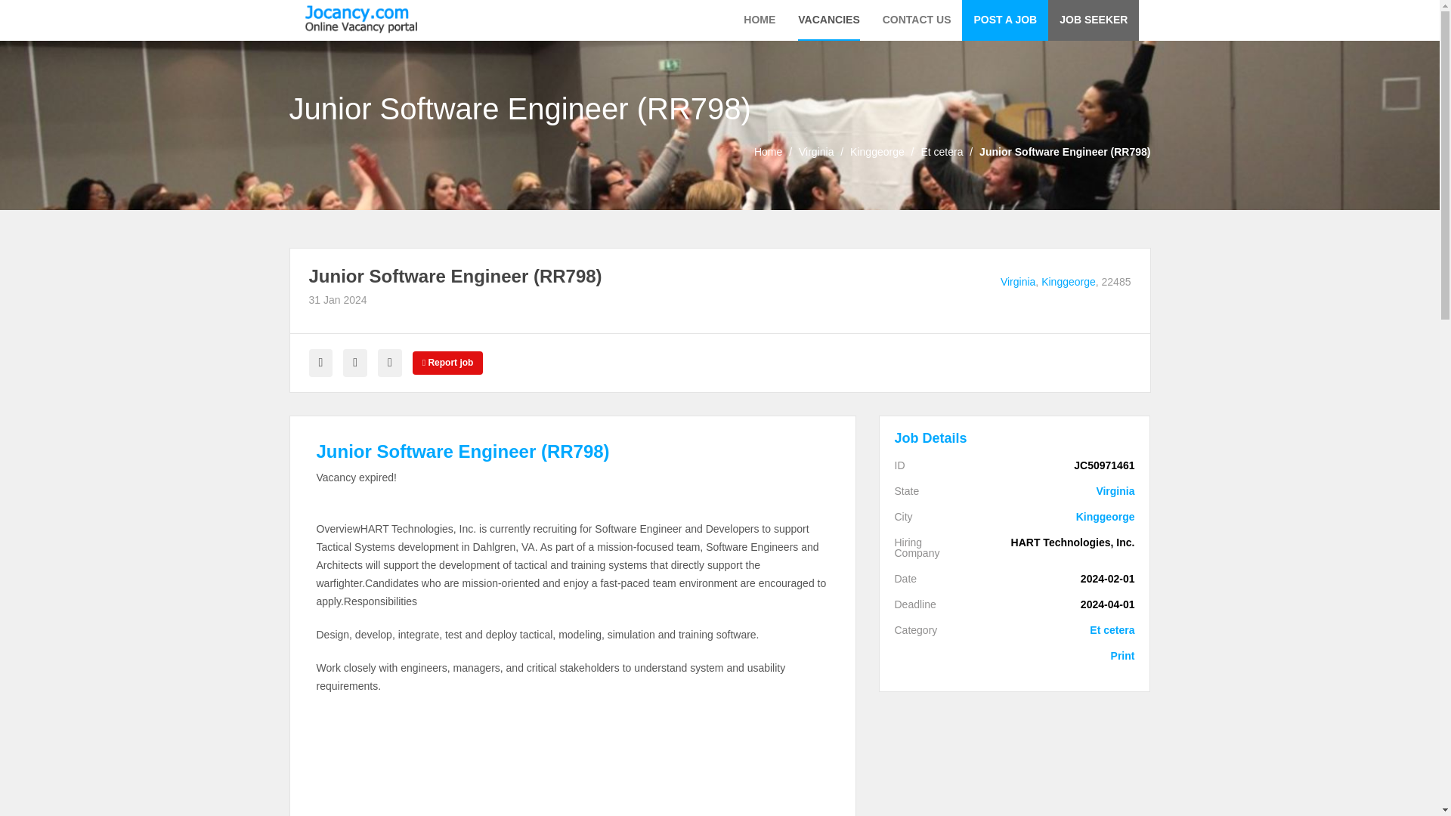  I want to click on Job Seeker, so click(1093, 20).